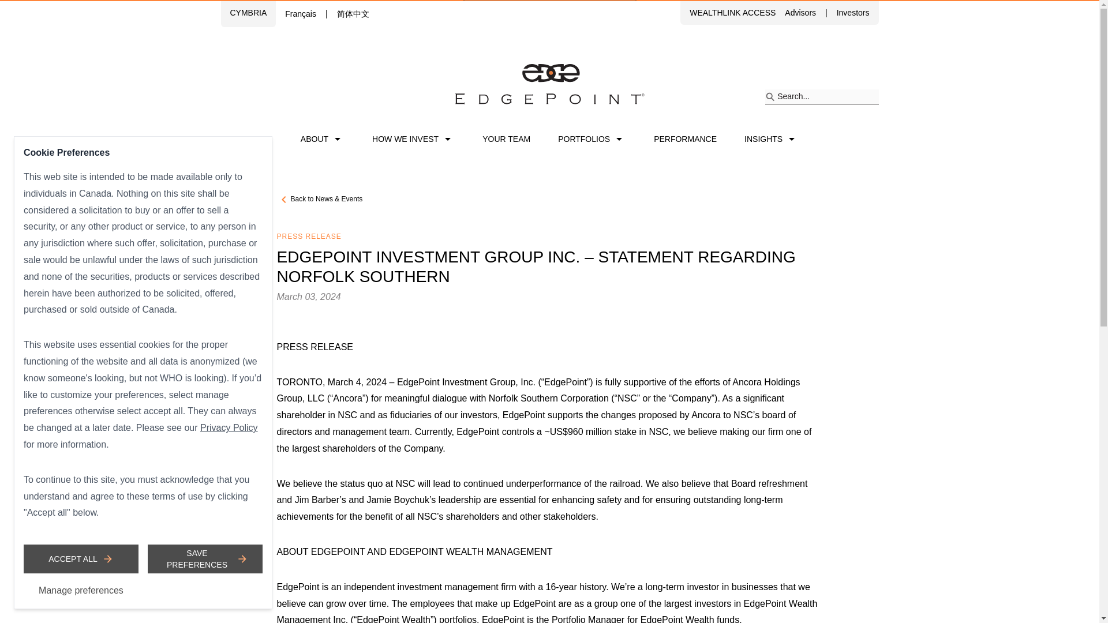  I want to click on INSIGHTS, so click(772, 138).